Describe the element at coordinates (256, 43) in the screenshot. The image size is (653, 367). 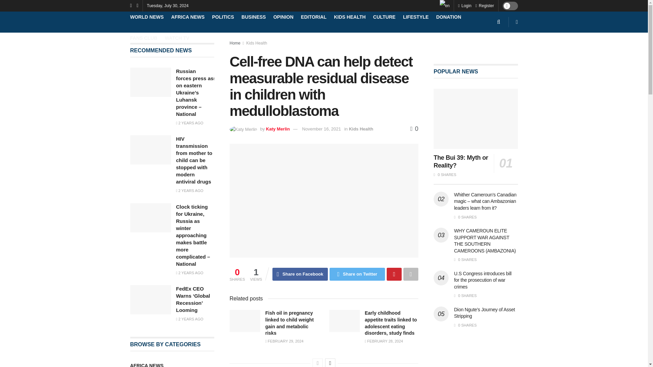
I see `Kids Health` at that location.